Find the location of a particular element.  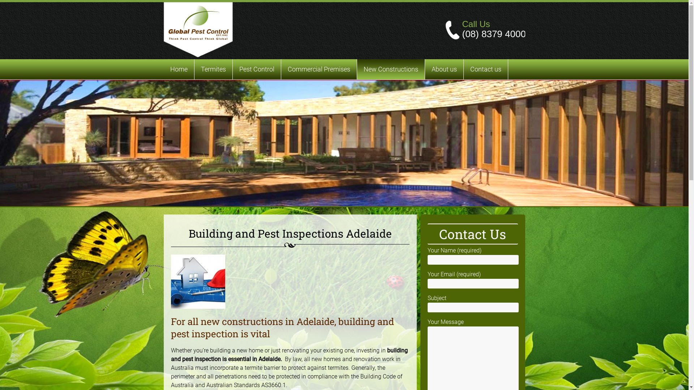

Contact us is located at coordinates (485, 69).